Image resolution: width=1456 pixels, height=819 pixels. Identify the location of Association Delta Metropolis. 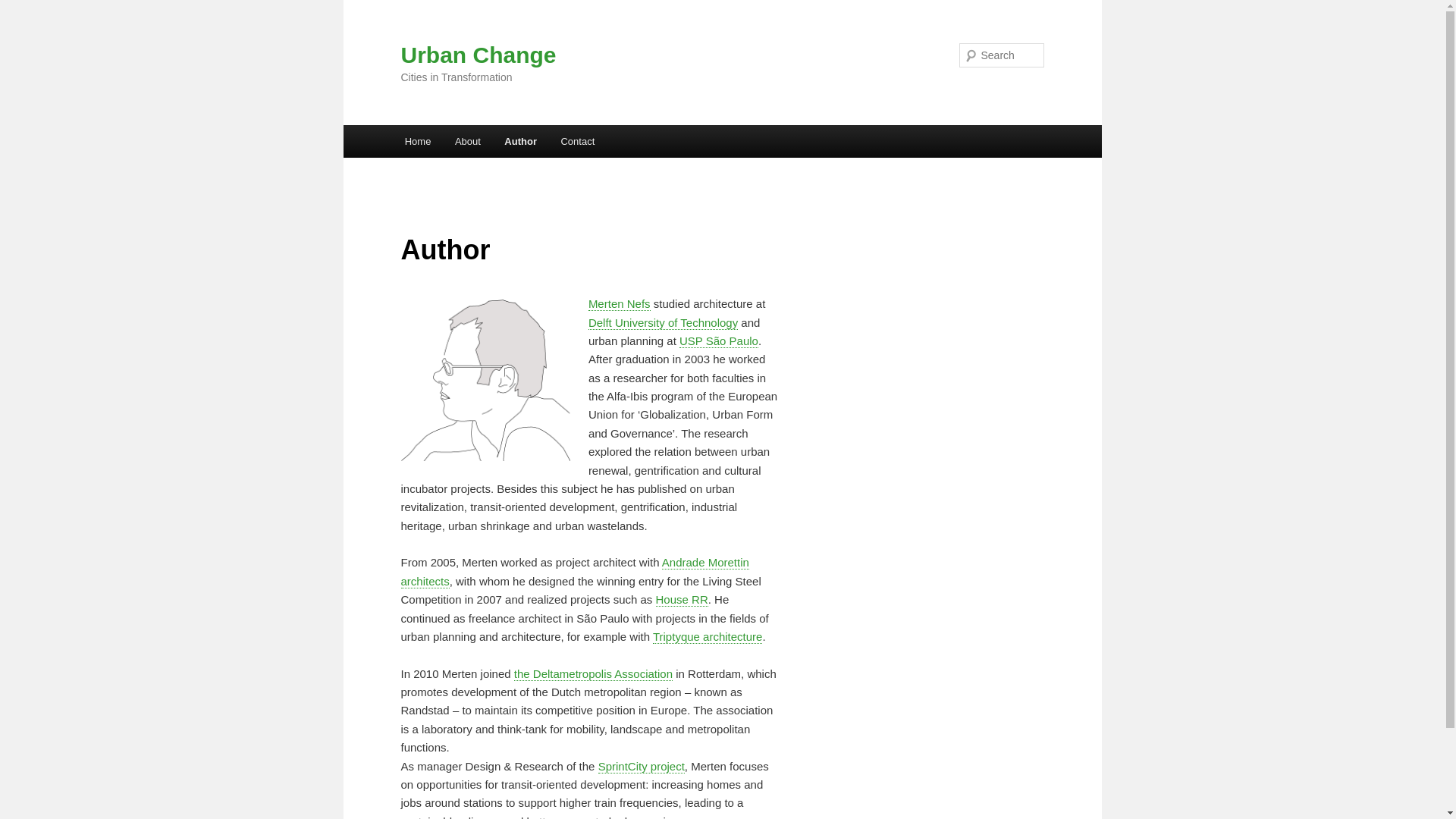
(593, 673).